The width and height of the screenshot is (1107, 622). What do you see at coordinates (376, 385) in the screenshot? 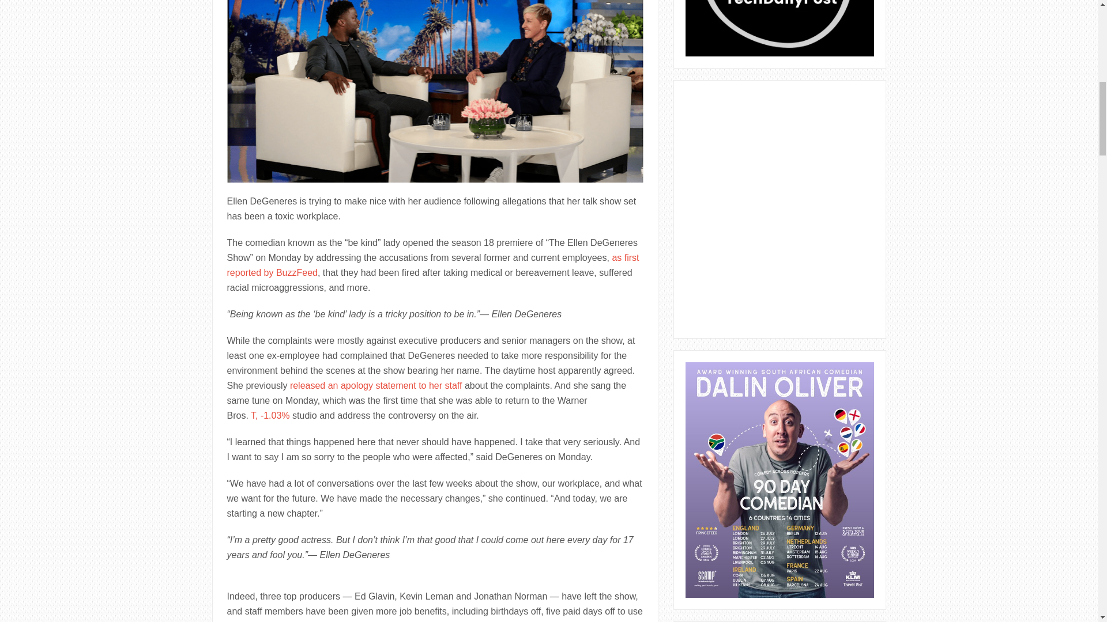
I see `released an apology statement to her staff` at bounding box center [376, 385].